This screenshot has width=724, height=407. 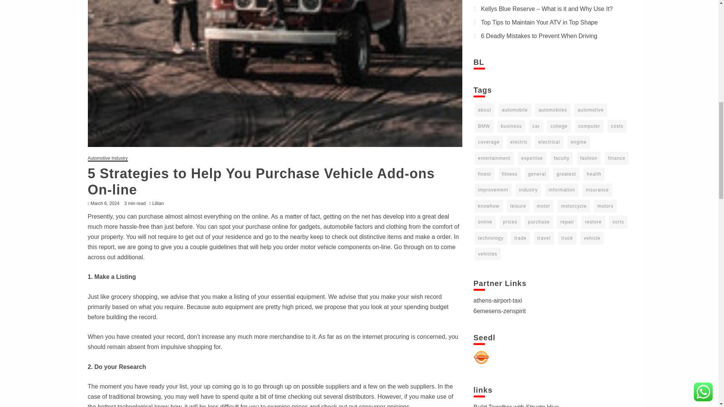 I want to click on March 6, 2024, so click(x=105, y=203).